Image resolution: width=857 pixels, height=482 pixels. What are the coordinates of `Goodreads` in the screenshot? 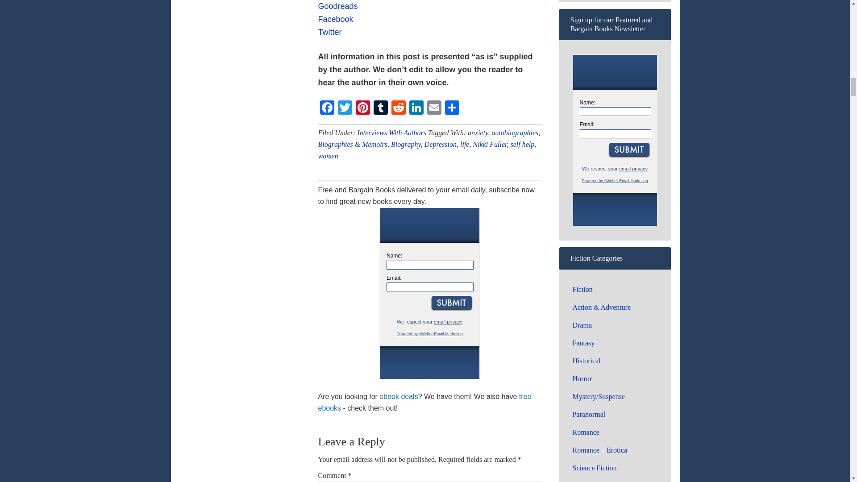 It's located at (337, 6).